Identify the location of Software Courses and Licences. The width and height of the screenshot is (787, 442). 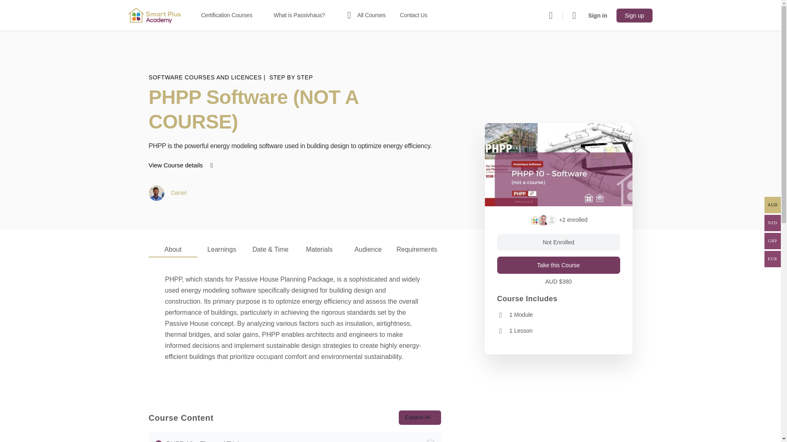
(206, 77).